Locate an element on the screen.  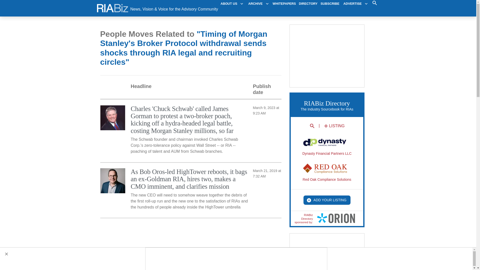
LISTING is located at coordinates (334, 126).